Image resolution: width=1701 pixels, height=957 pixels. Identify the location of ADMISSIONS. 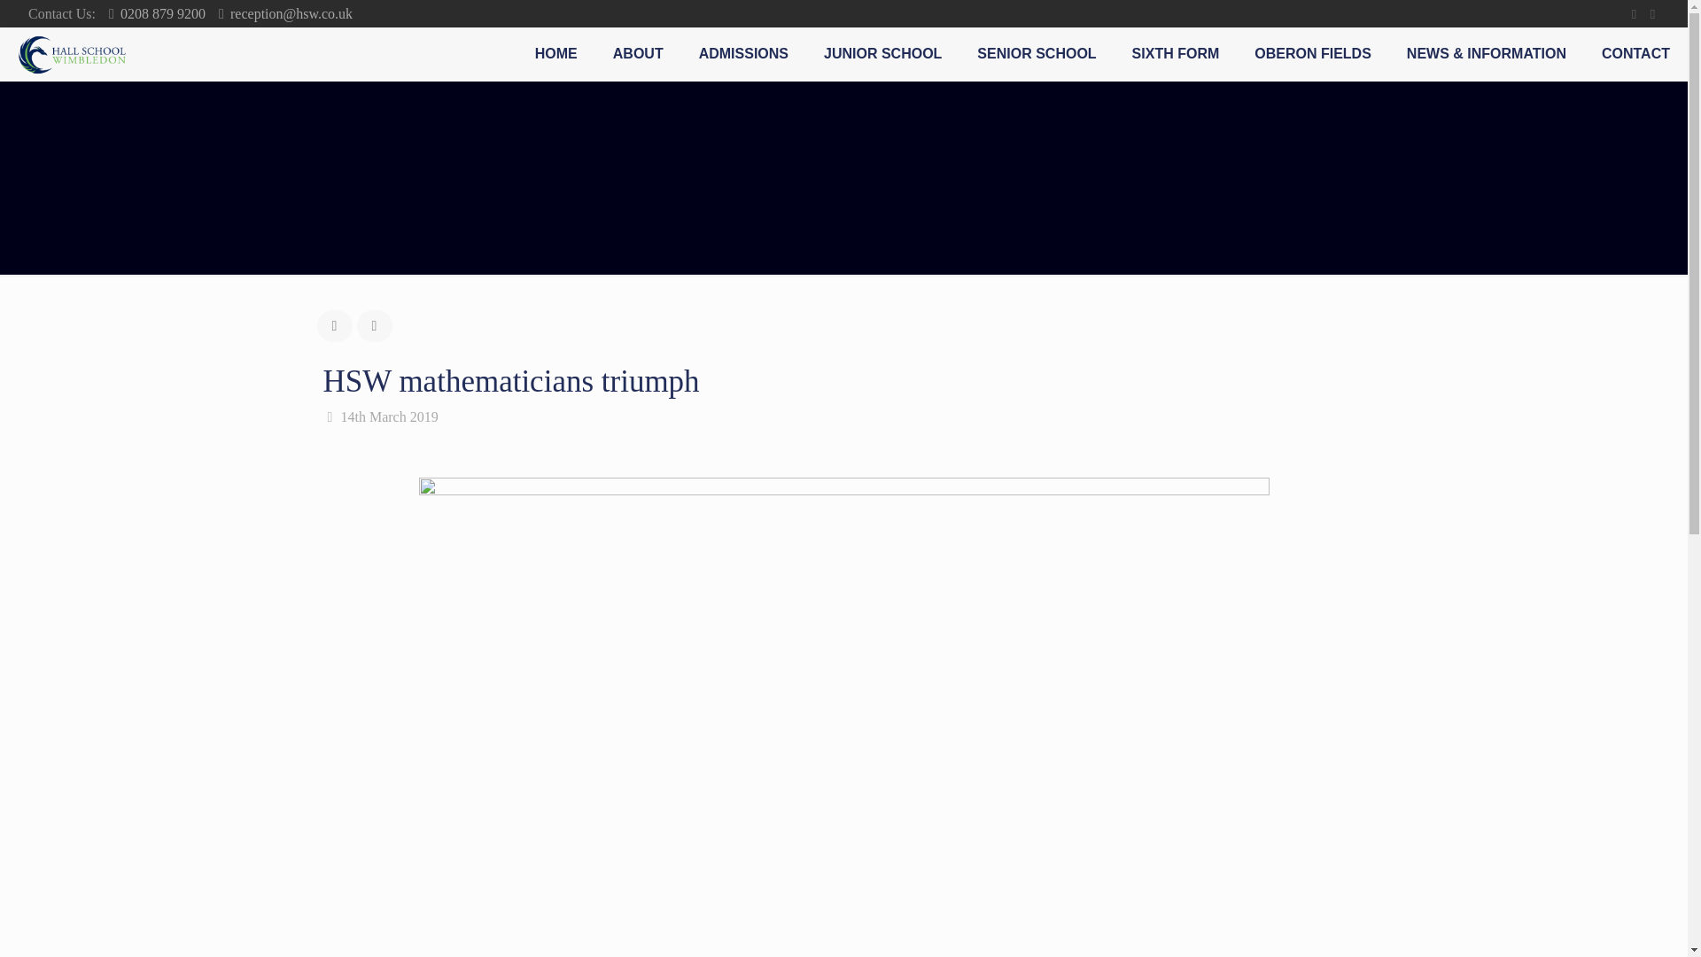
(744, 53).